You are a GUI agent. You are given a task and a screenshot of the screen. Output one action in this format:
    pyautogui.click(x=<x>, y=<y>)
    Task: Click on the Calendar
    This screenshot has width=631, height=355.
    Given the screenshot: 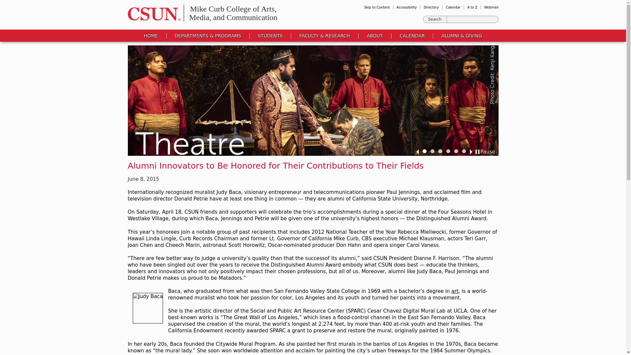 What is the action you would take?
    pyautogui.click(x=453, y=7)
    